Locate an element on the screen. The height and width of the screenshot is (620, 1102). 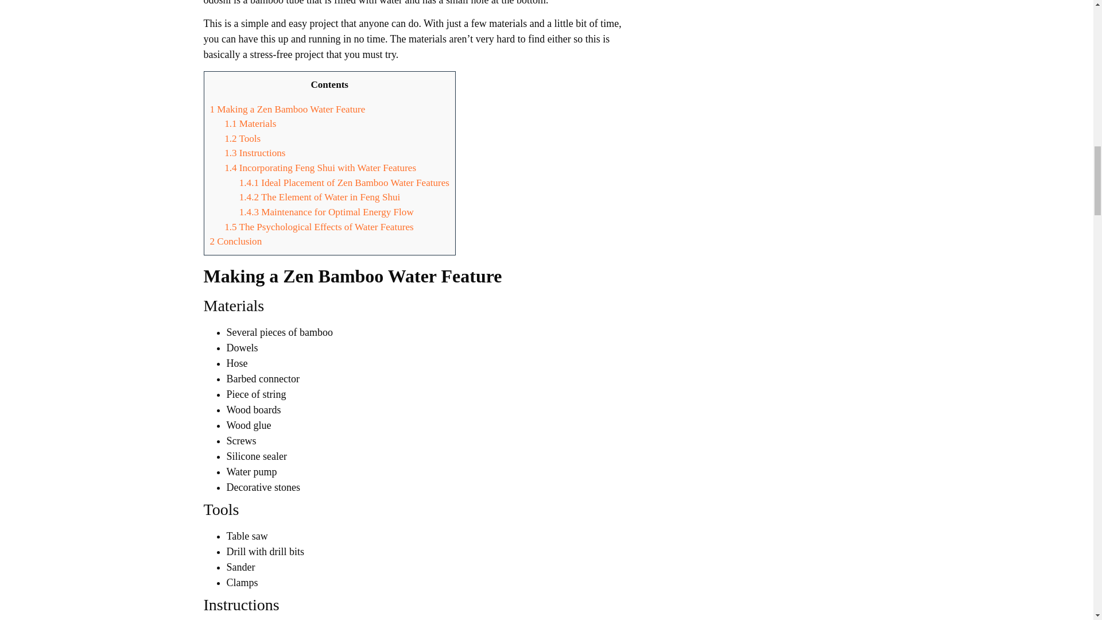
1.4.3 Maintenance for Optimal Energy Flow is located at coordinates (326, 212).